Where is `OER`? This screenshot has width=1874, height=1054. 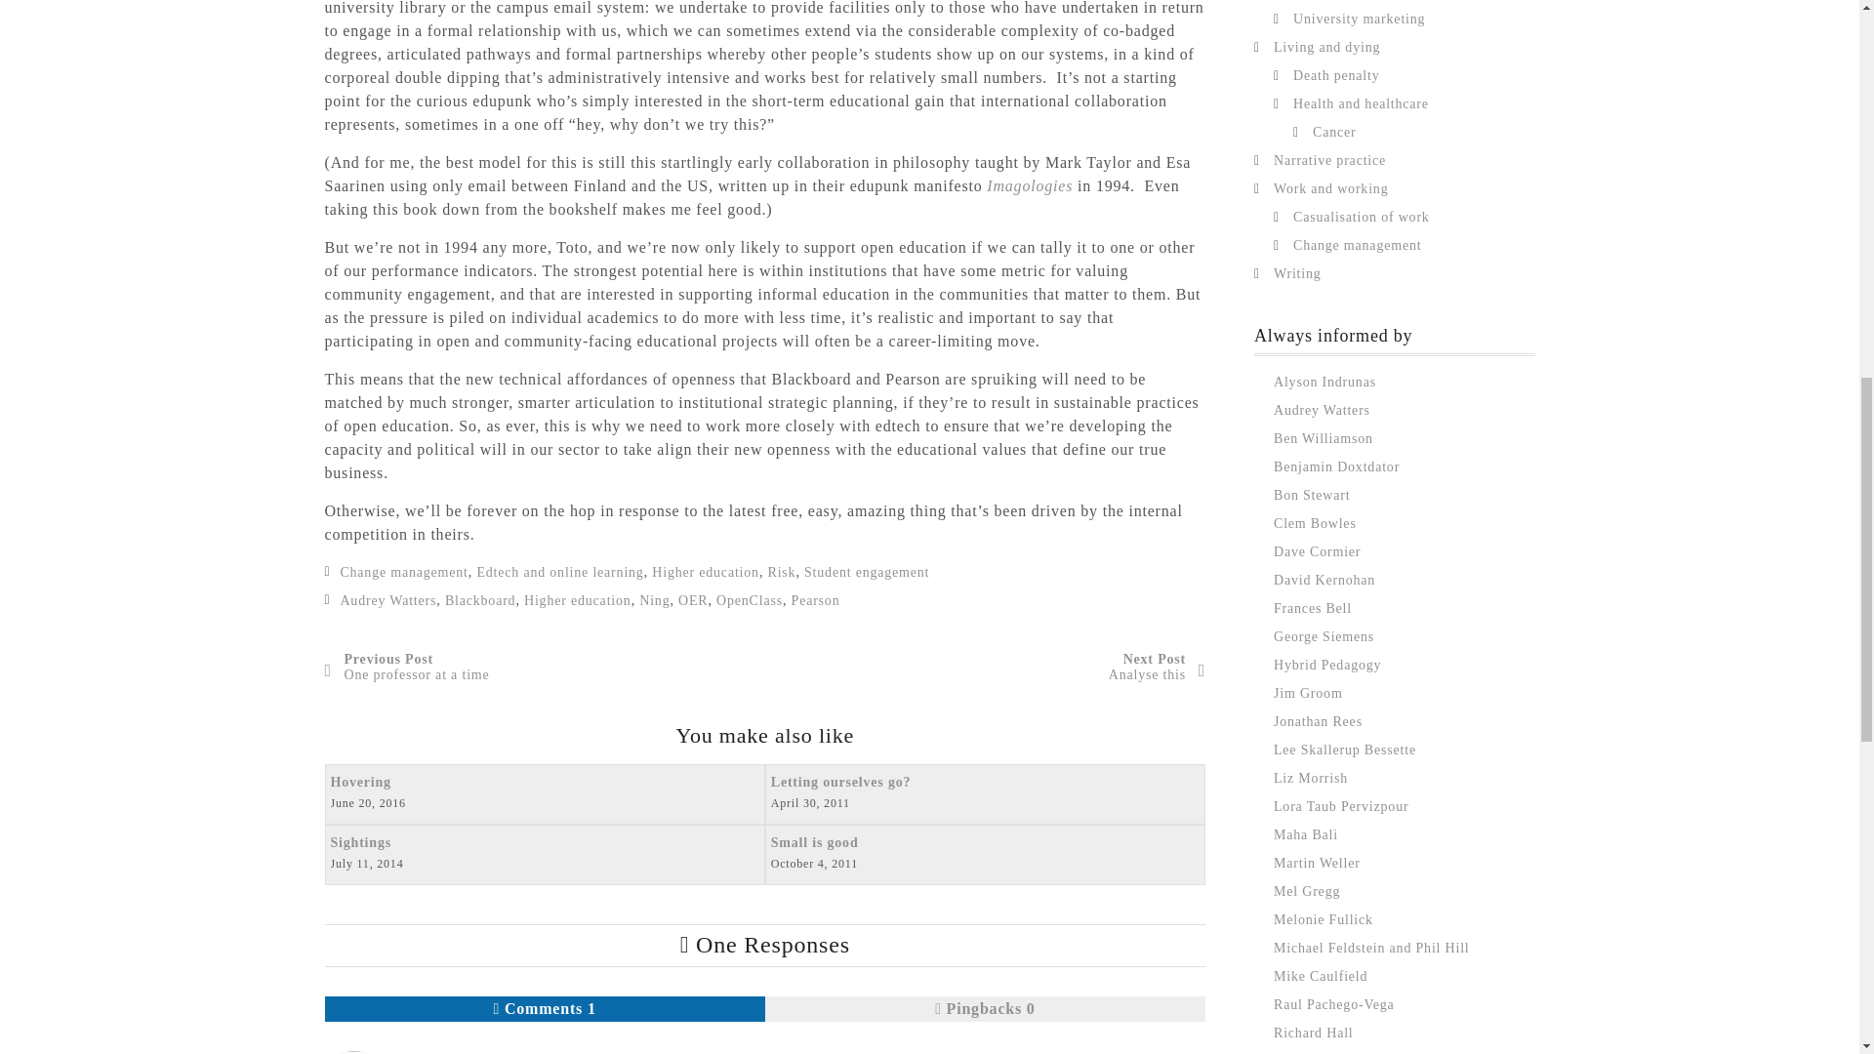
OER is located at coordinates (480, 601).